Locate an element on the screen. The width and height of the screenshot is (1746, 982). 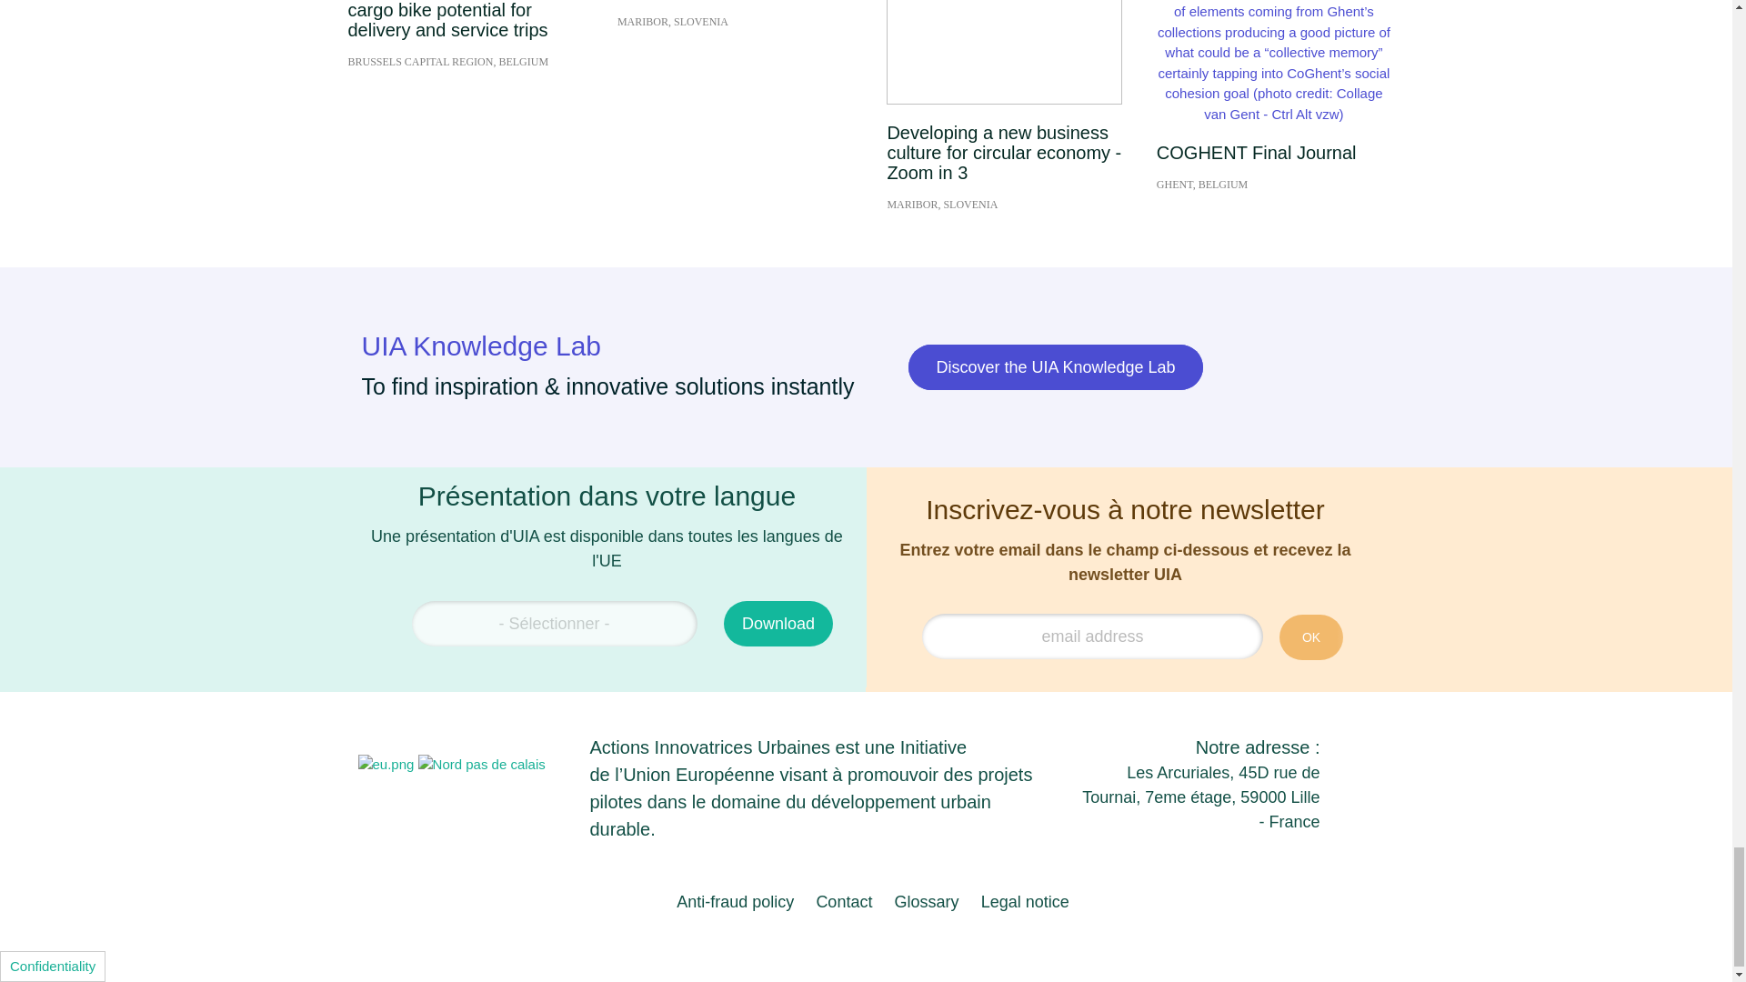
Download is located at coordinates (778, 623).